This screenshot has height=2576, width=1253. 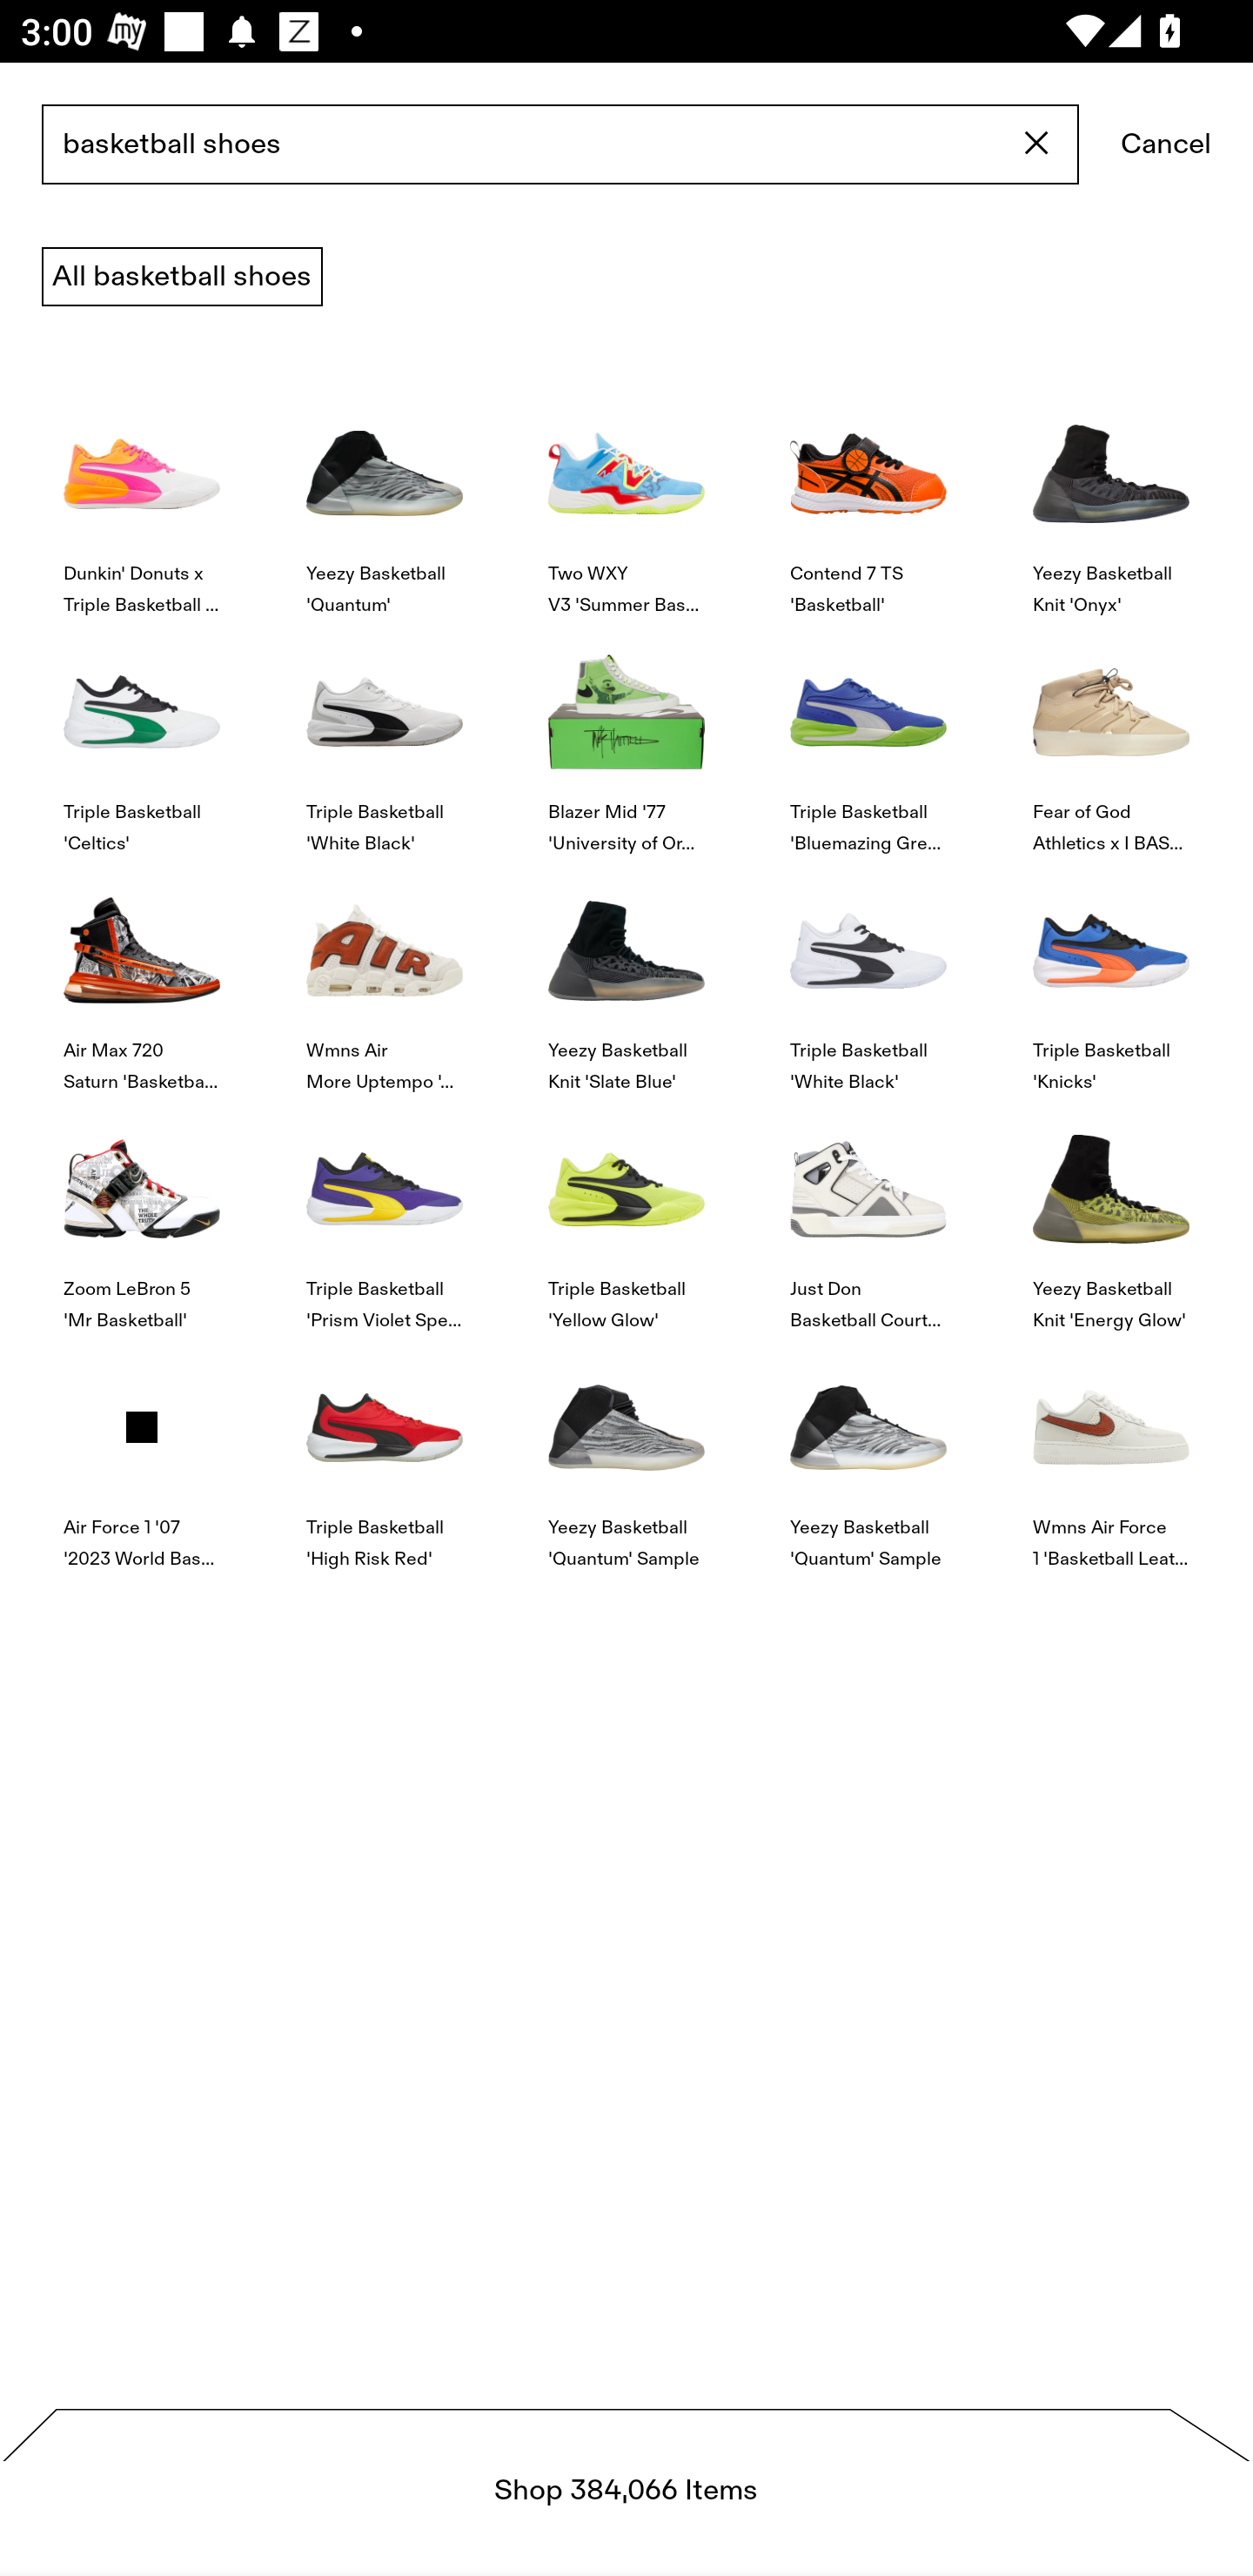 What do you see at coordinates (868, 498) in the screenshot?
I see `Contend 7 TS 'Basketball'` at bounding box center [868, 498].